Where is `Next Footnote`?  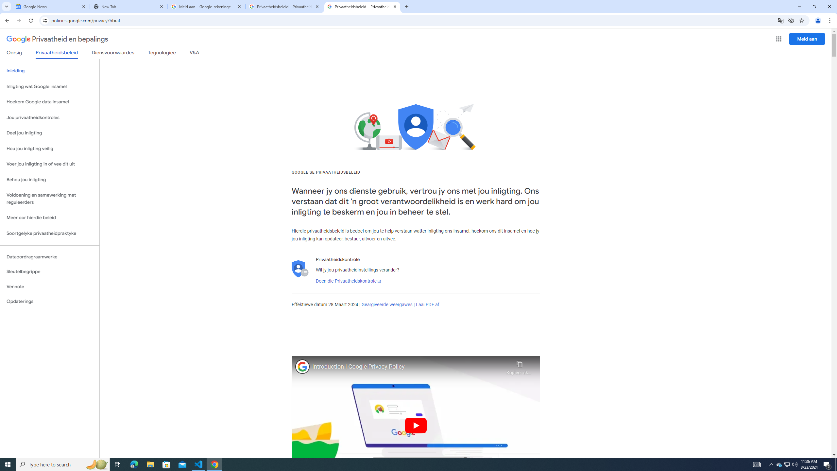 Next Footnote is located at coordinates (153, 53).